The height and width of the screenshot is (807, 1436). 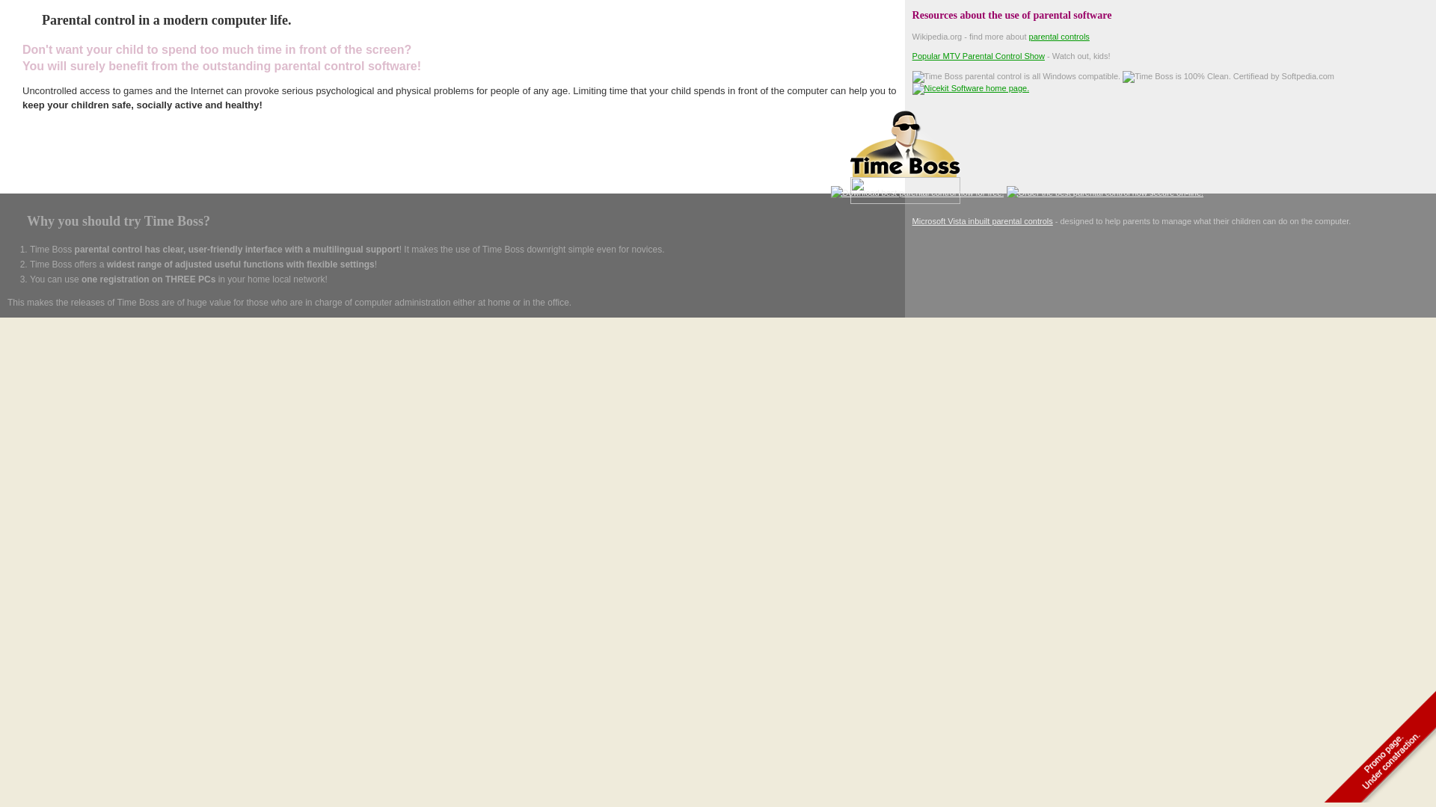 I want to click on parental controls, so click(x=1059, y=37).